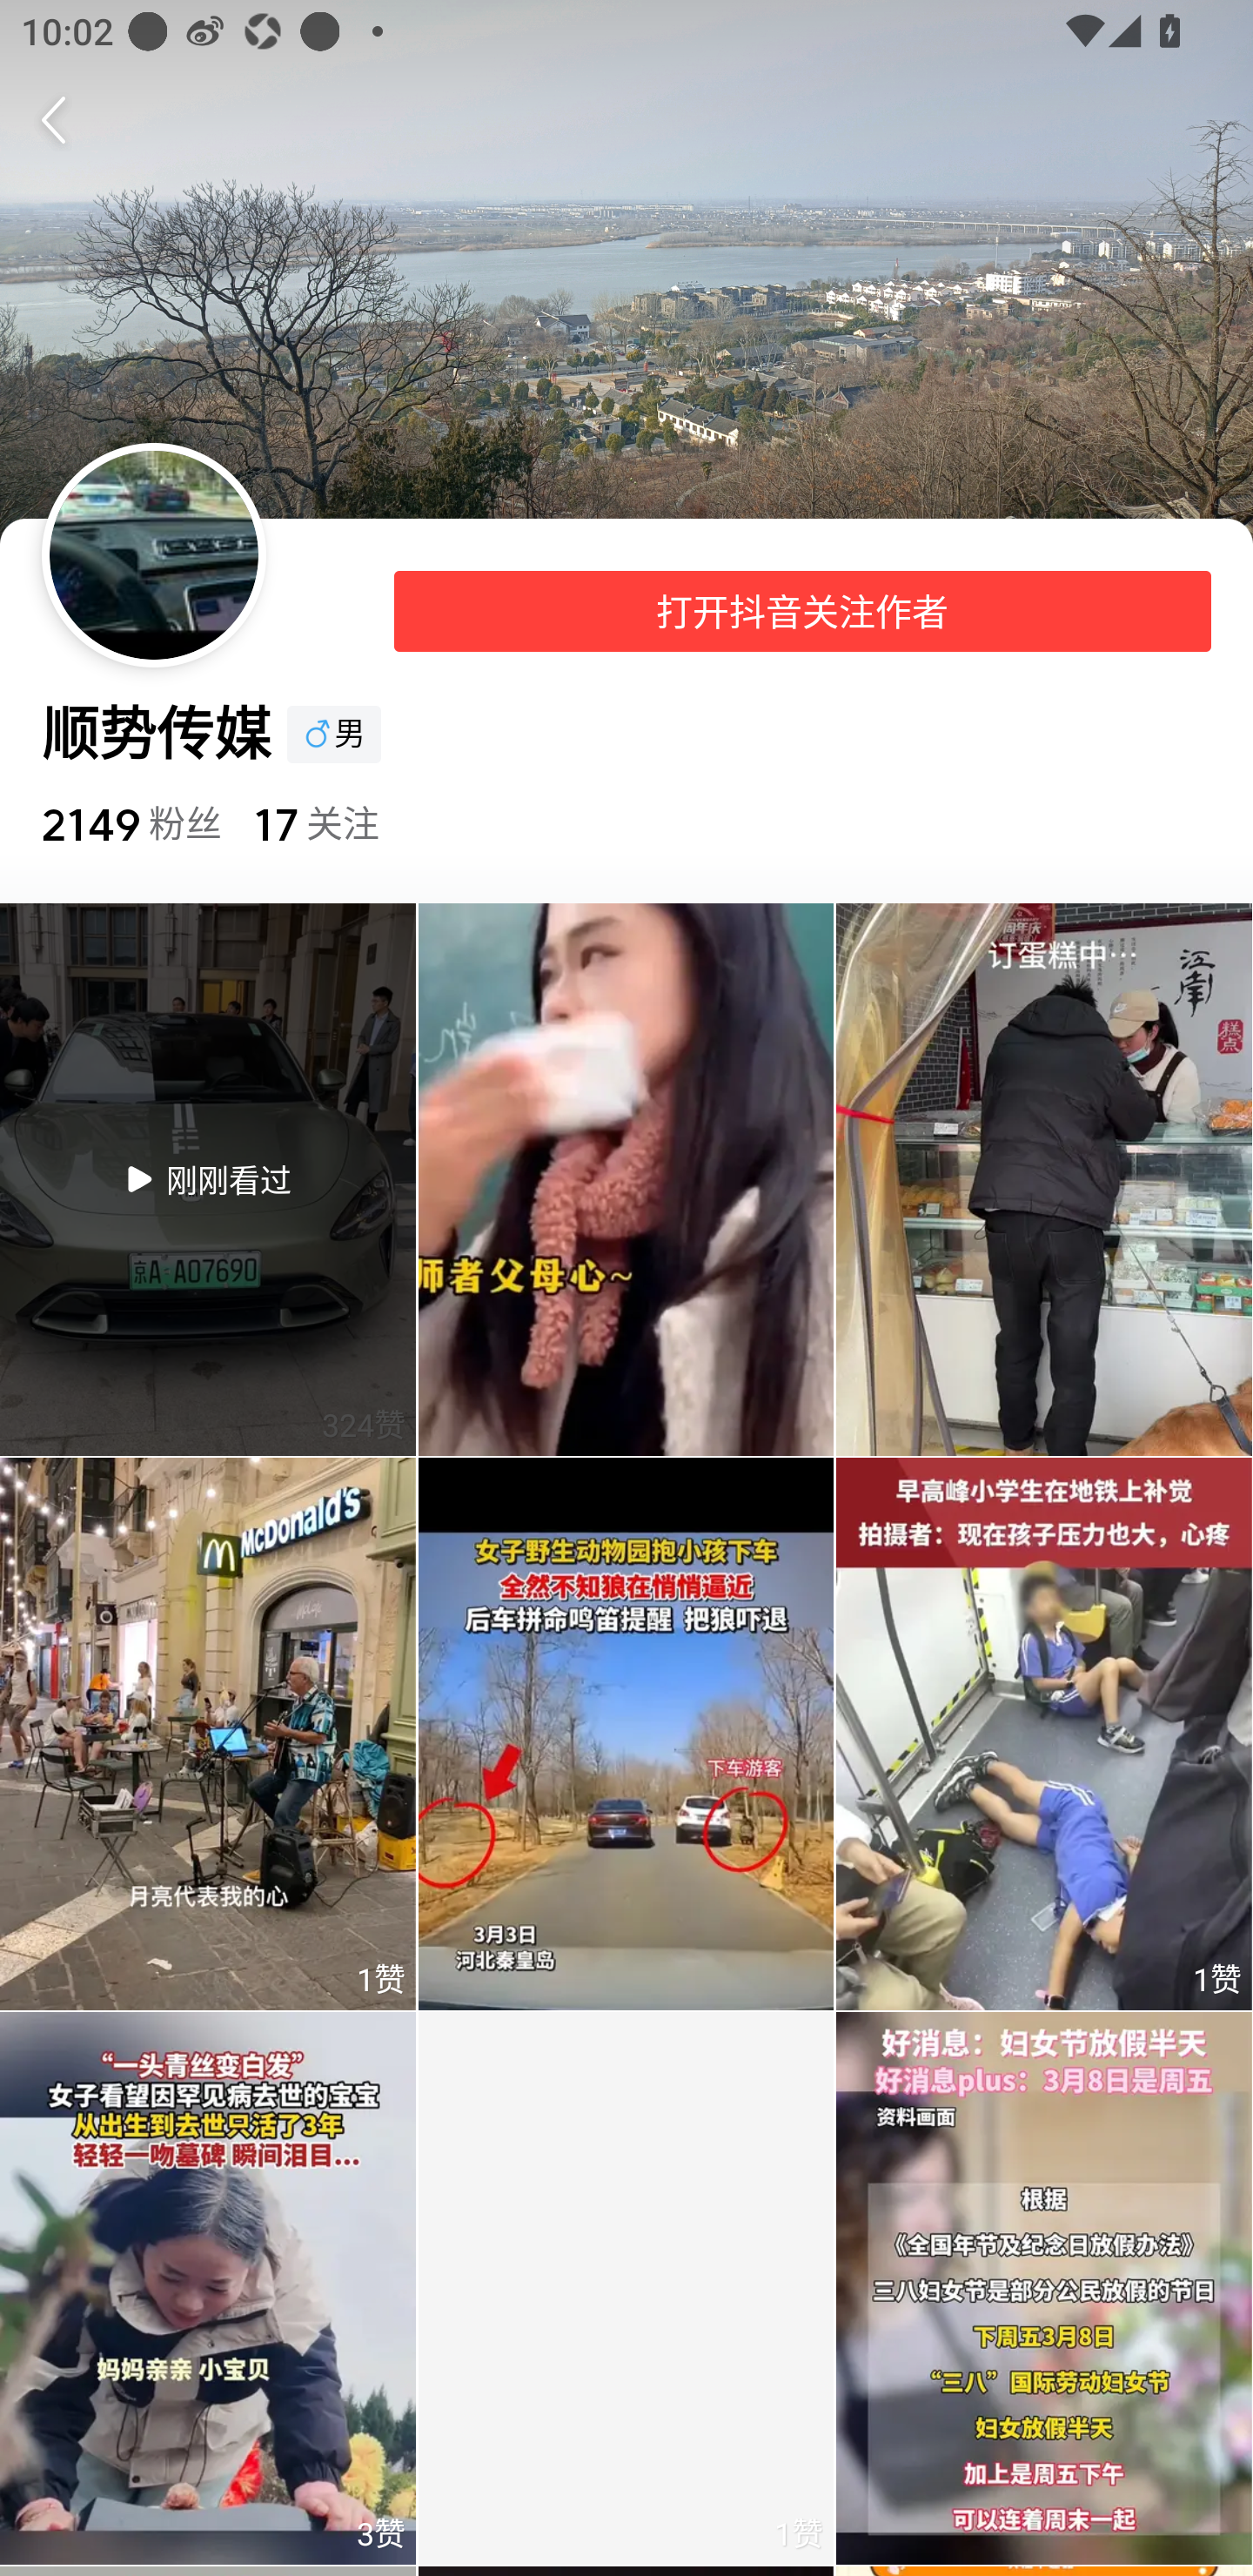 The height and width of the screenshot is (2576, 1253). Describe the element at coordinates (802, 611) in the screenshot. I see `打开抖音关注作者` at that location.